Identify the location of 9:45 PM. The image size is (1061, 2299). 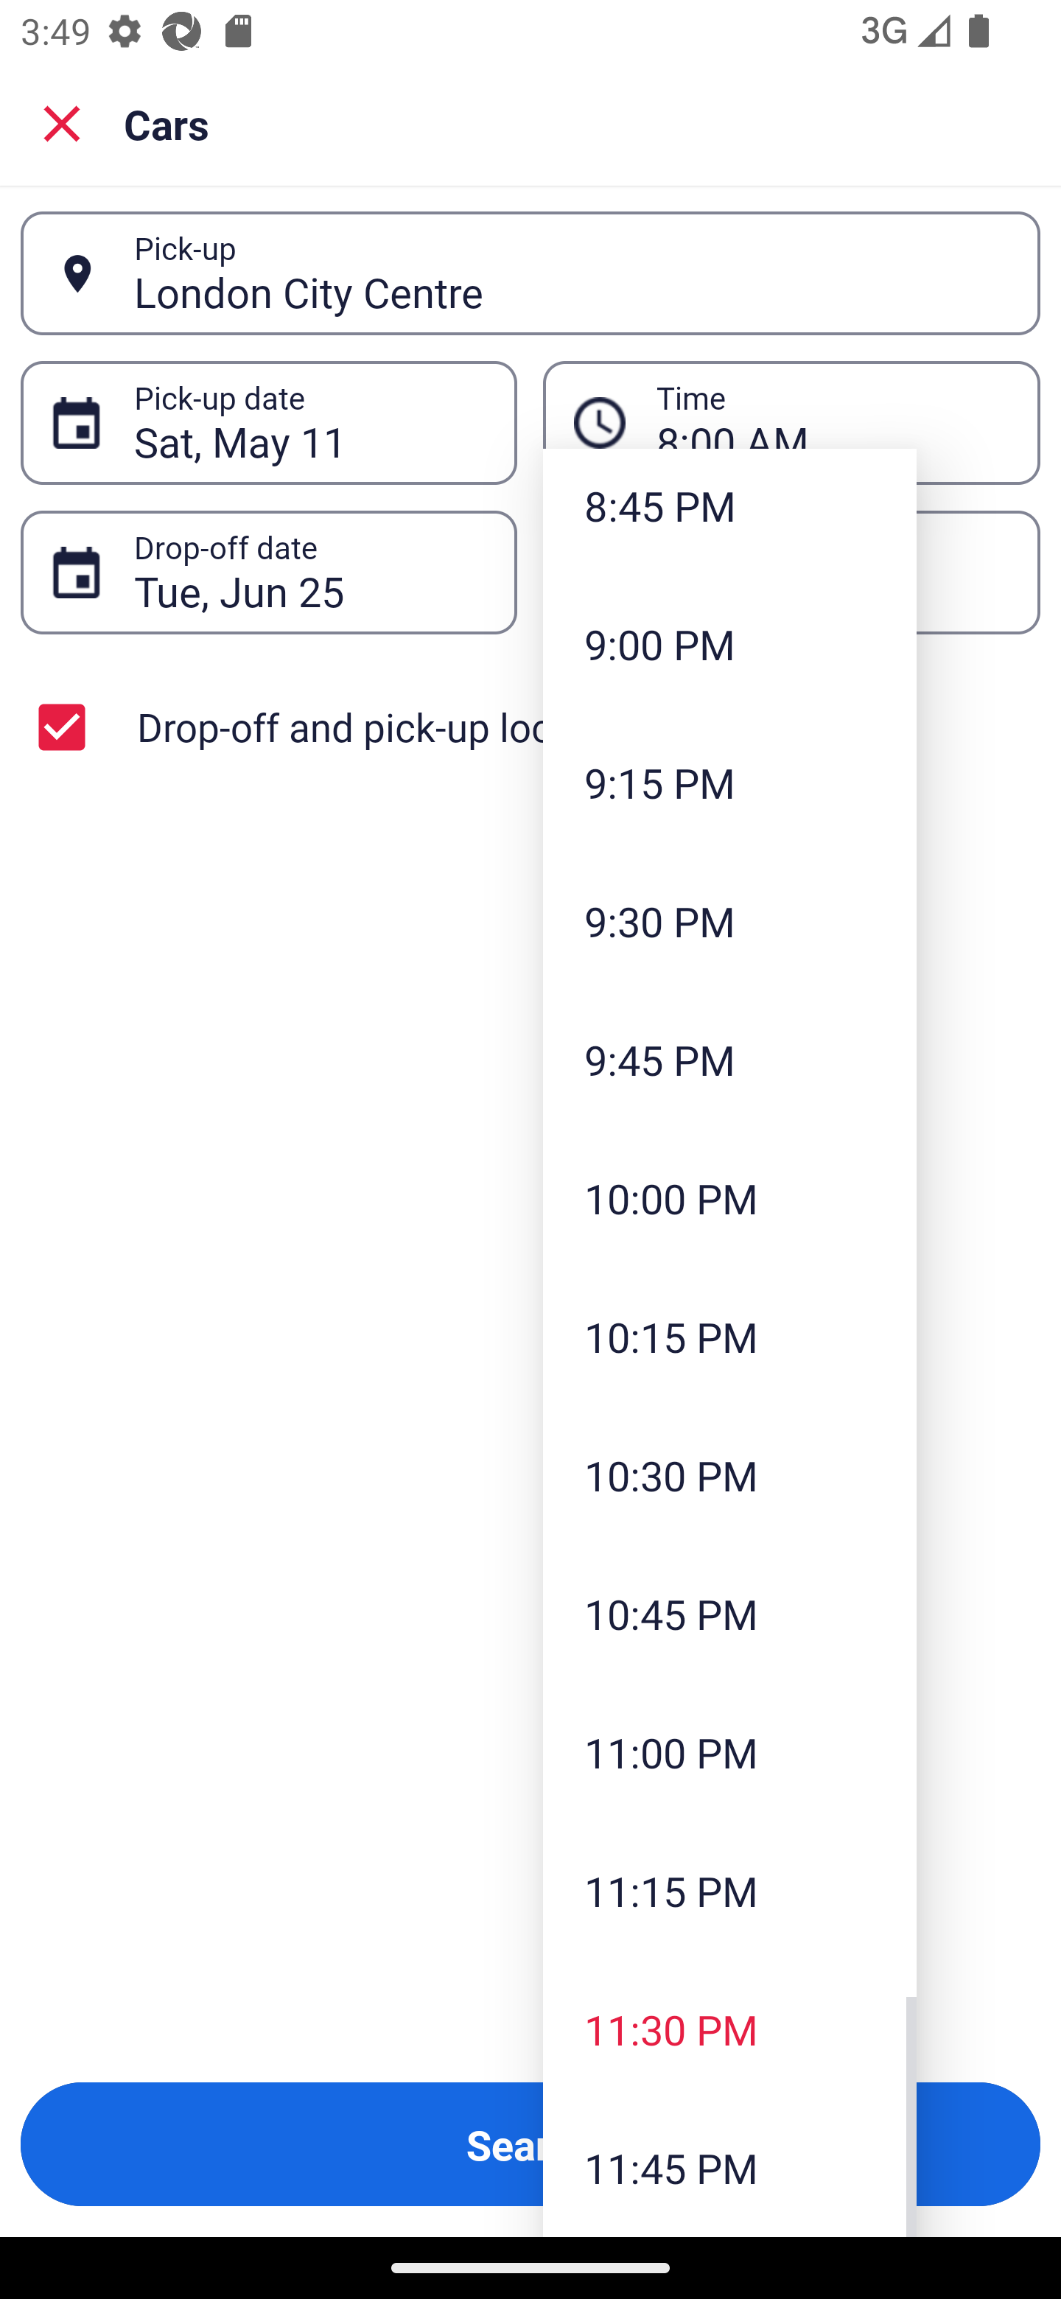
(729, 1060).